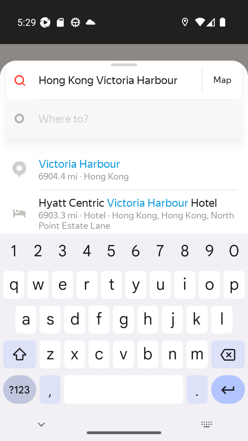  What do you see at coordinates (119, 80) in the screenshot?
I see `Hong Kong Victoria Harbour` at bounding box center [119, 80].